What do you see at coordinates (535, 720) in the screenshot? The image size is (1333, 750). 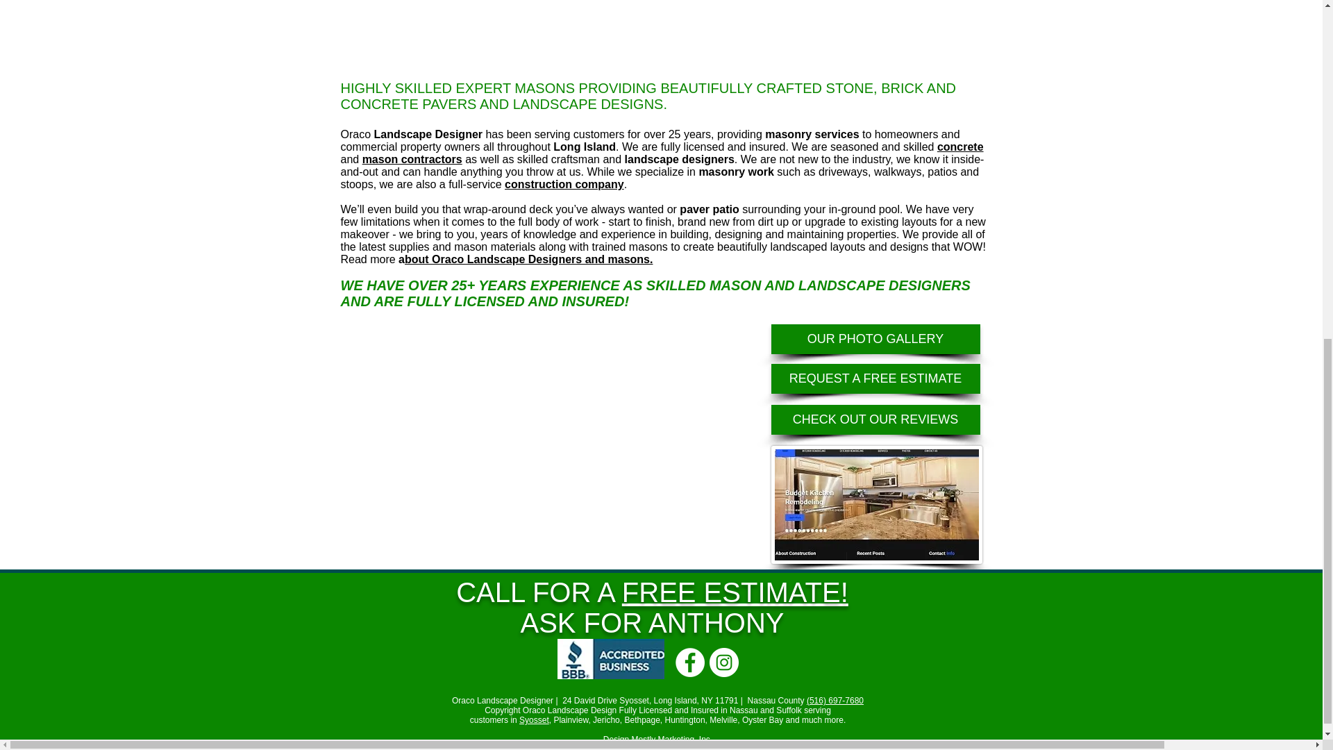 I see `Syosset` at bounding box center [535, 720].